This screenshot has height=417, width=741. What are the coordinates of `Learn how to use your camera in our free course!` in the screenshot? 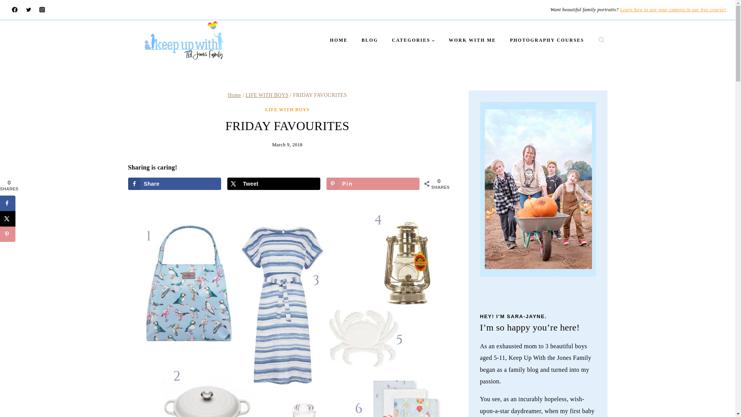 It's located at (673, 9).